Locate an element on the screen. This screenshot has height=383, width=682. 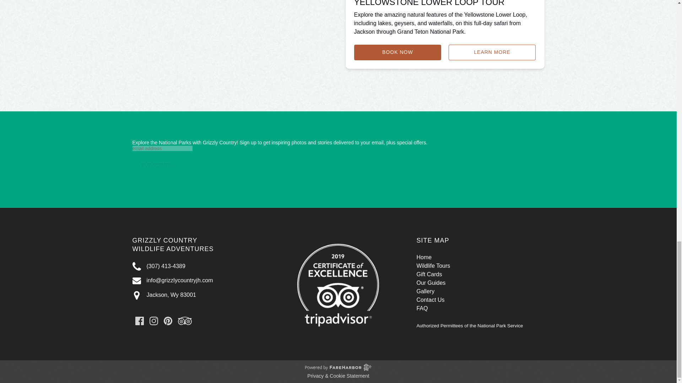
BOOK NOW is located at coordinates (397, 52).